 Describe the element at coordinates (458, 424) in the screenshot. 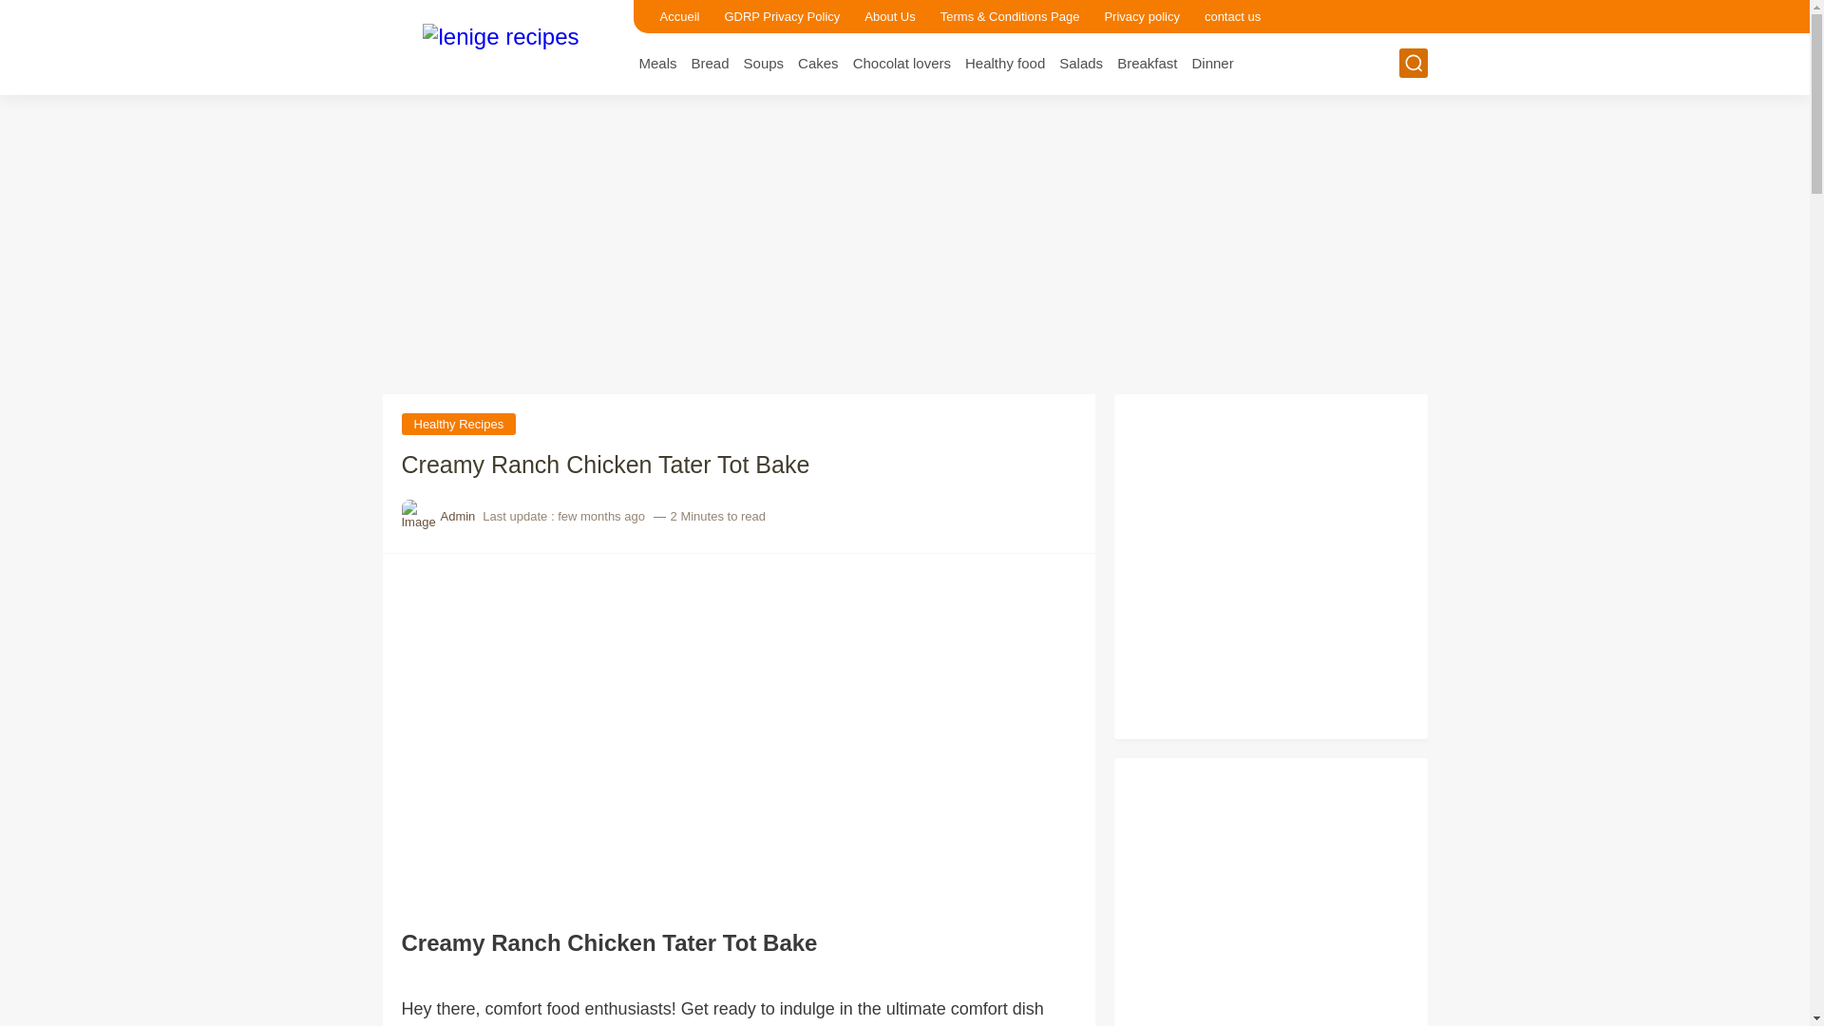

I see `Healthy Recipes` at that location.